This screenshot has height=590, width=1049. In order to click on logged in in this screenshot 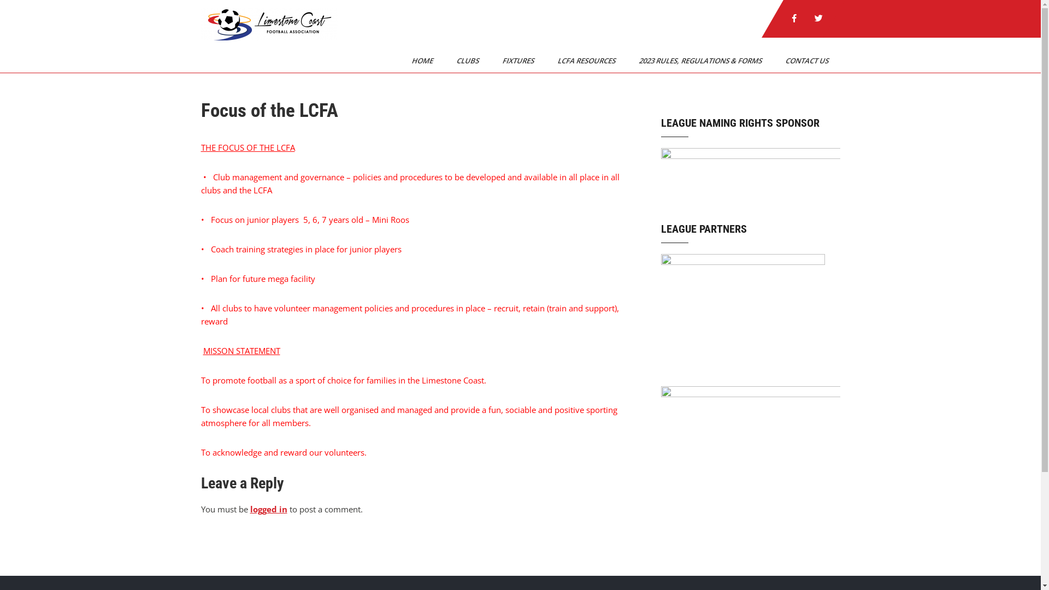, I will do `click(269, 509)`.